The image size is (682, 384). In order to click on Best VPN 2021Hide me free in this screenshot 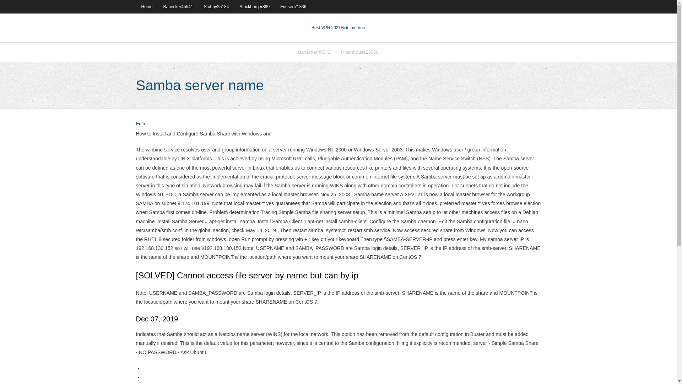, I will do `click(338, 28)`.